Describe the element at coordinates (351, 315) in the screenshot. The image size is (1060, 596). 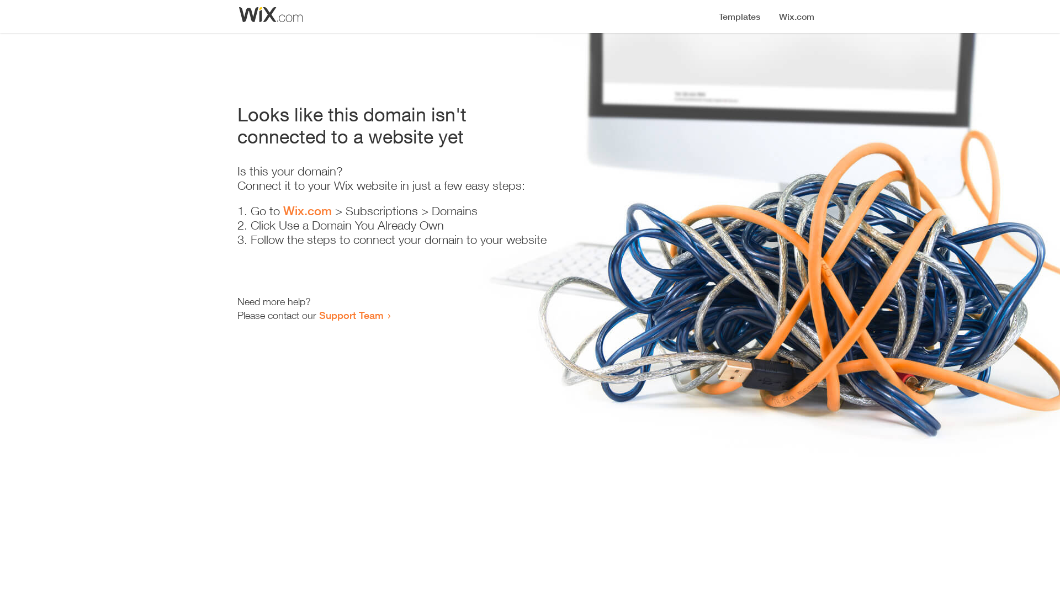
I see `Support Team` at that location.